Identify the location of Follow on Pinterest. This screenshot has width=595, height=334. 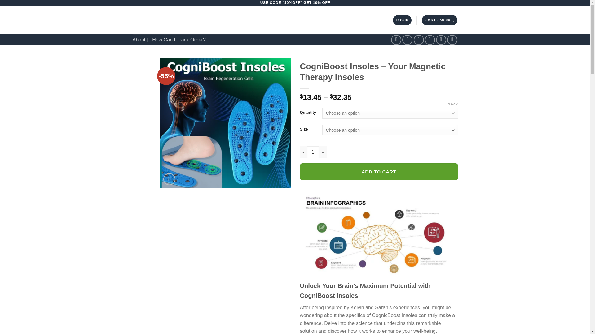
(441, 40).